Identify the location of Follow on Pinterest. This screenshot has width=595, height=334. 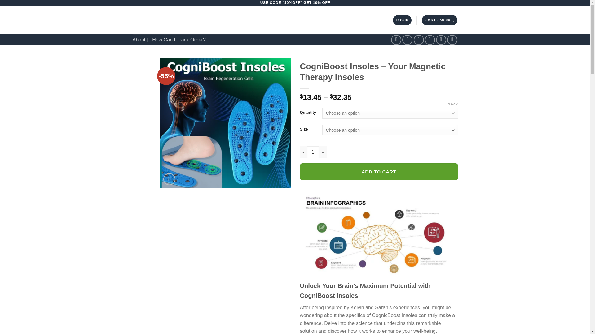
(441, 40).